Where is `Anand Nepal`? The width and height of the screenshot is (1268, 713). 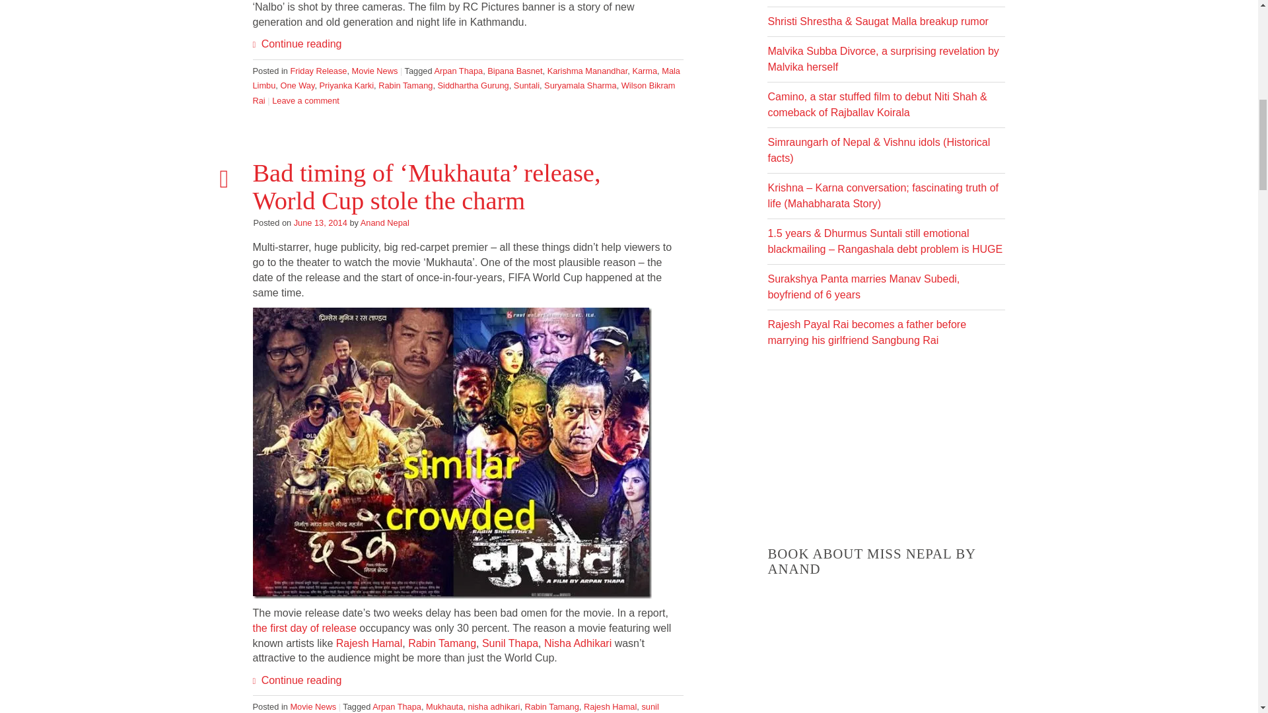
Anand Nepal is located at coordinates (384, 222).